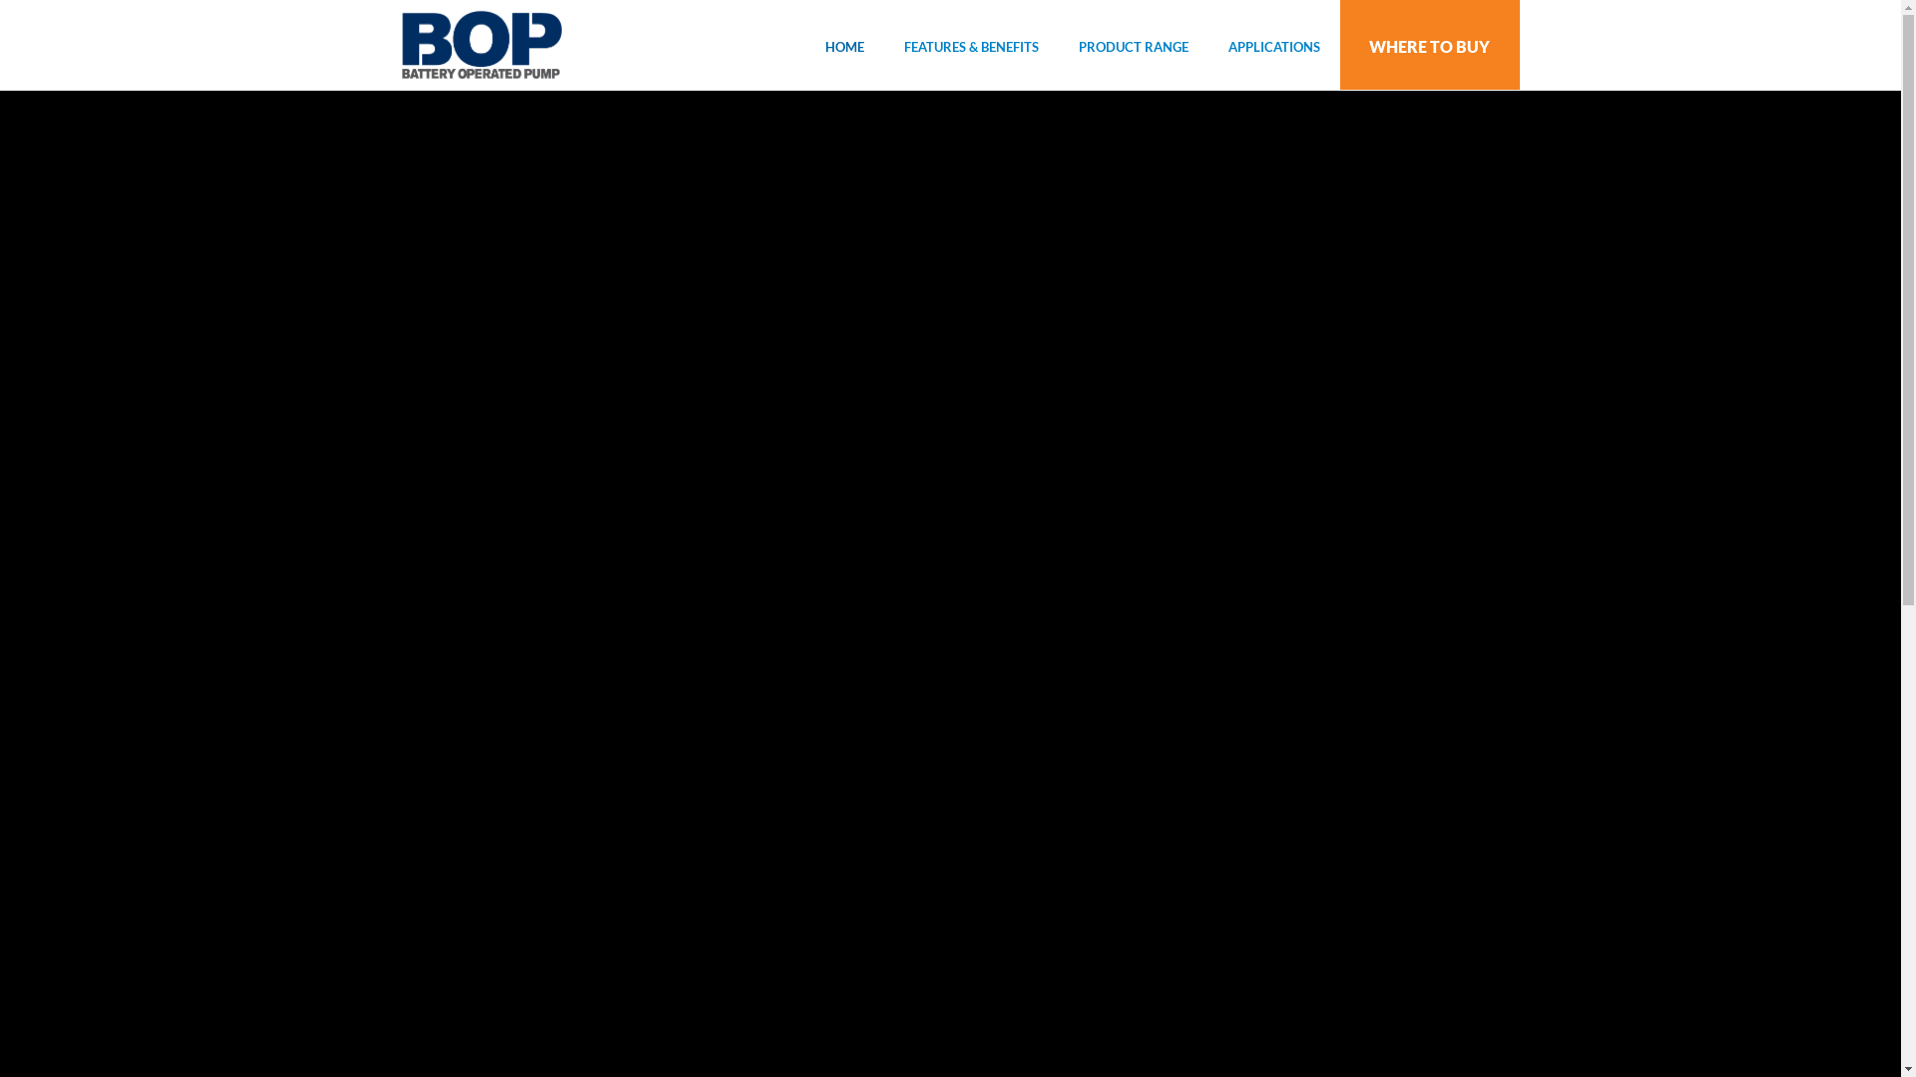  I want to click on APPLICATIONS, so click(1273, 45).